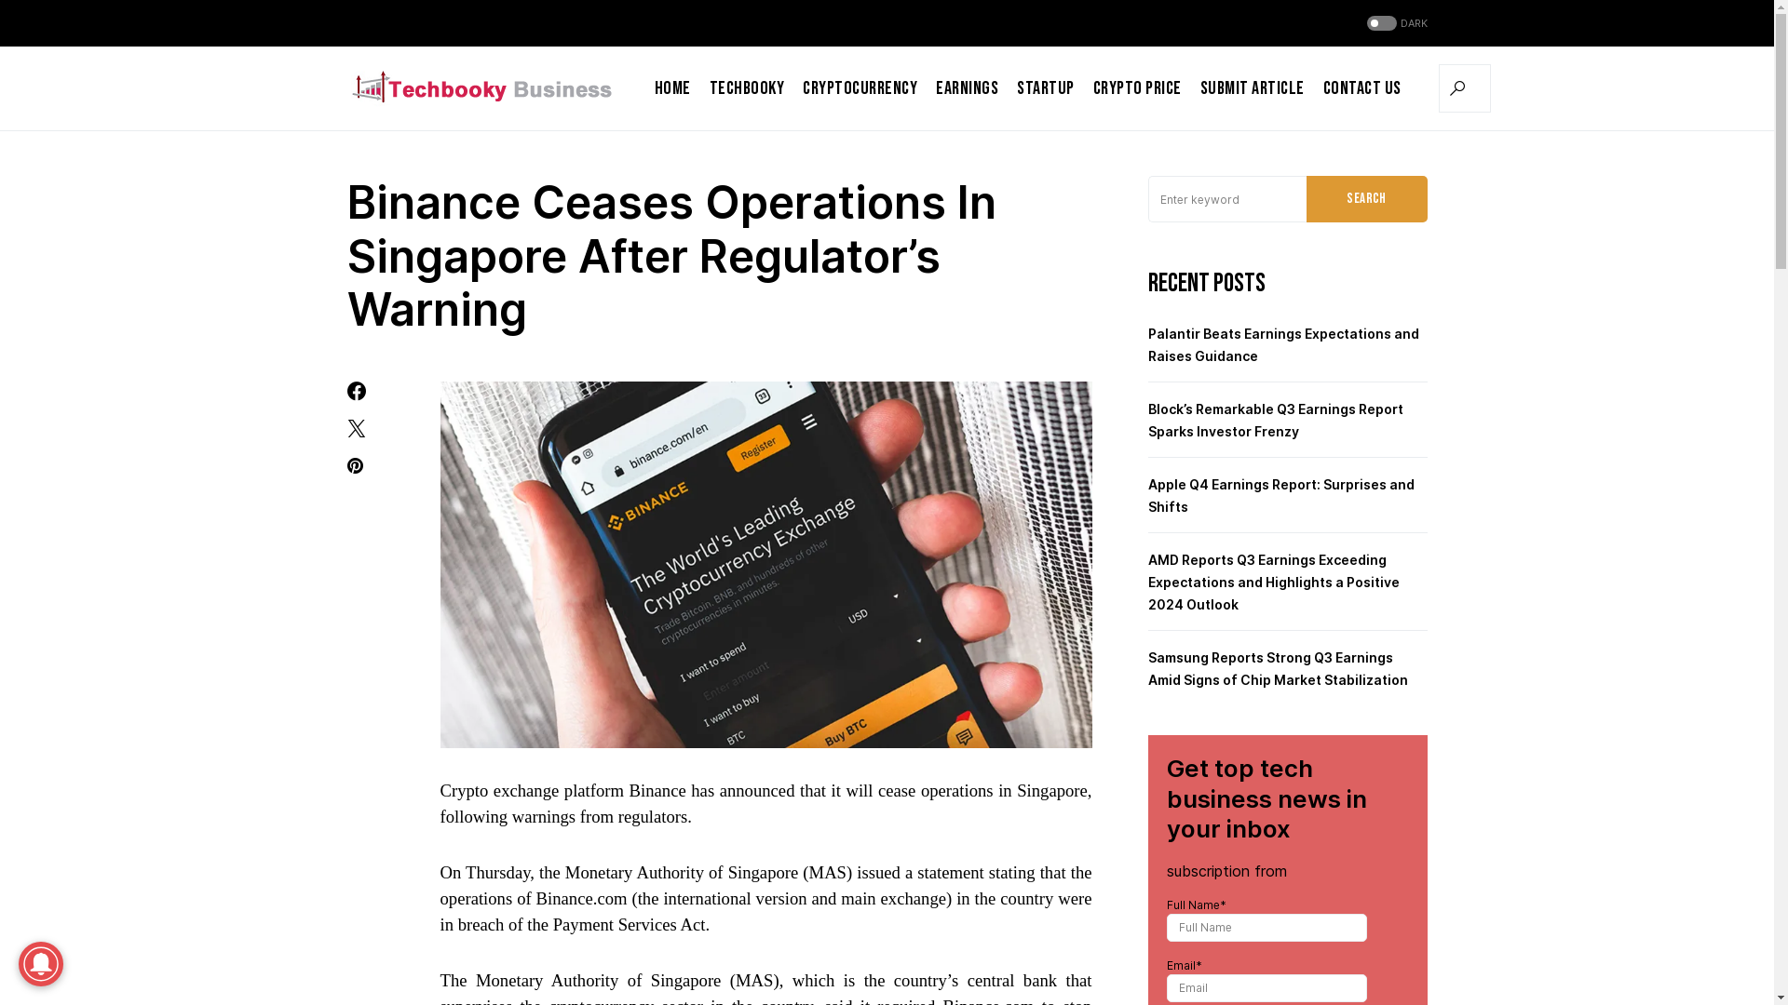 The image size is (1788, 1005). Describe the element at coordinates (1283, 344) in the screenshot. I see `Palantir Beats Earnings Expectations and Raises Guidance` at that location.